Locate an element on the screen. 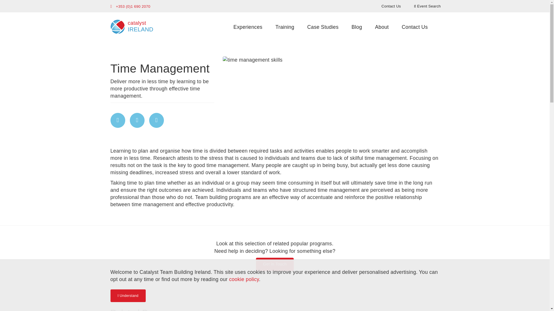 The height and width of the screenshot is (311, 554). Contact Us is located at coordinates (285, 27).